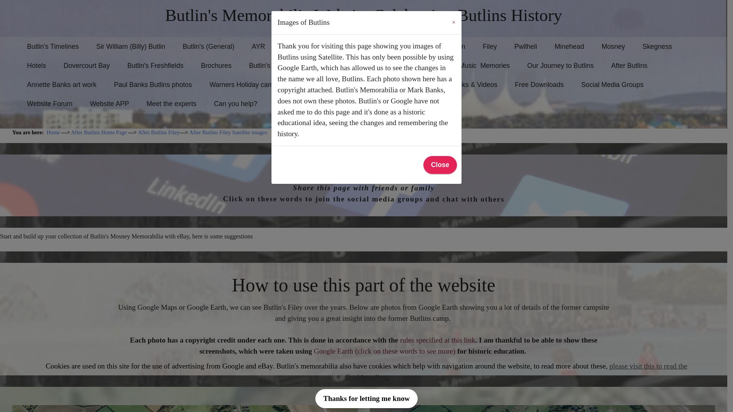  I want to click on How my story of collecting started, so click(326, 104).